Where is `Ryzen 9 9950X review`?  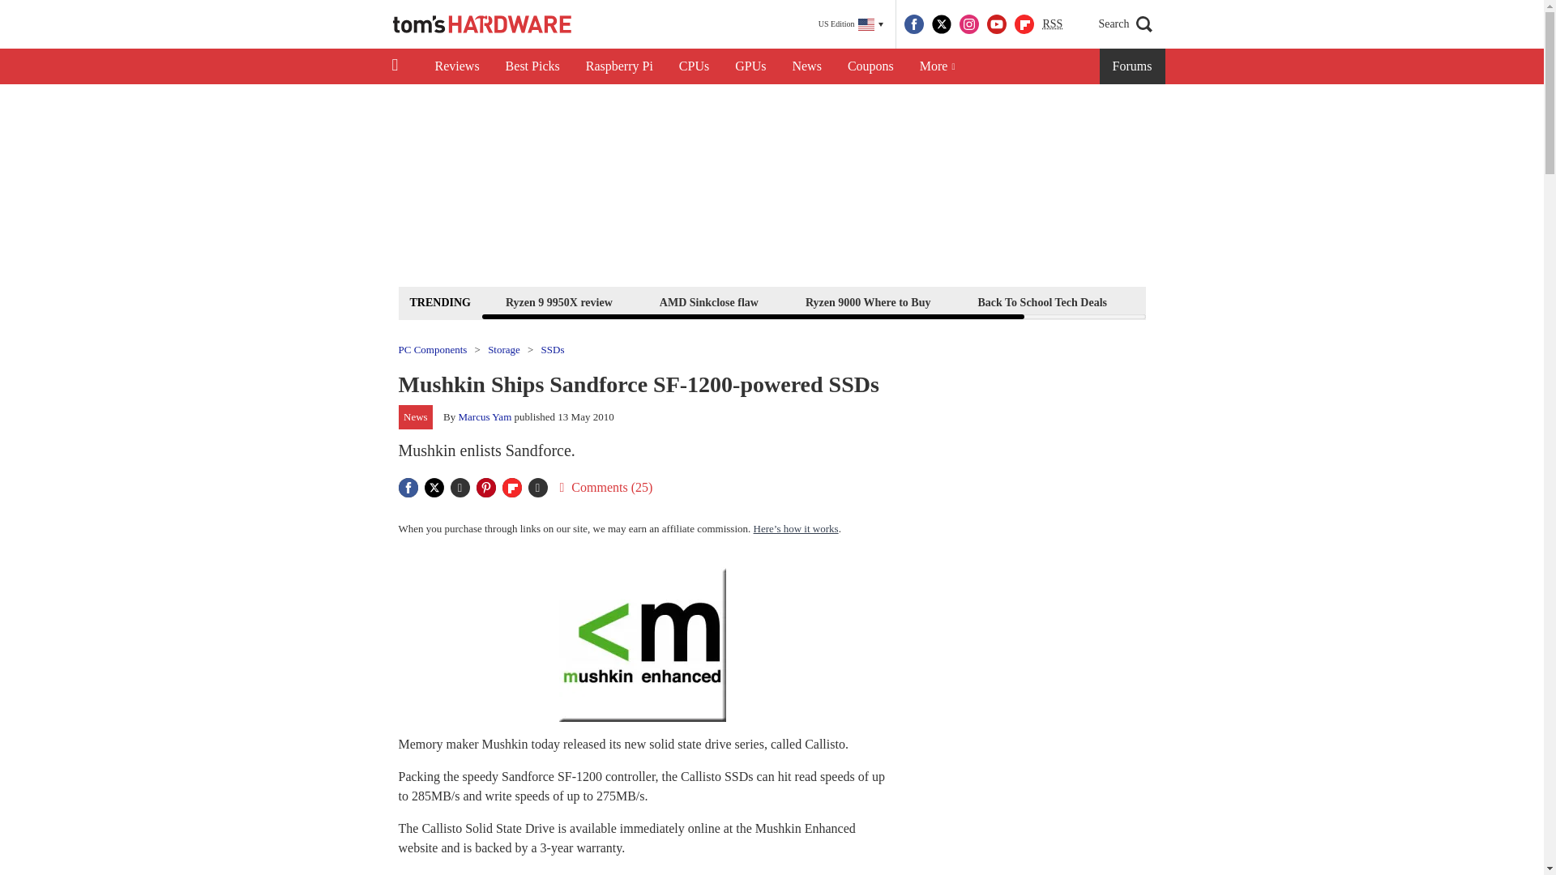 Ryzen 9 9950X review is located at coordinates (558, 301).